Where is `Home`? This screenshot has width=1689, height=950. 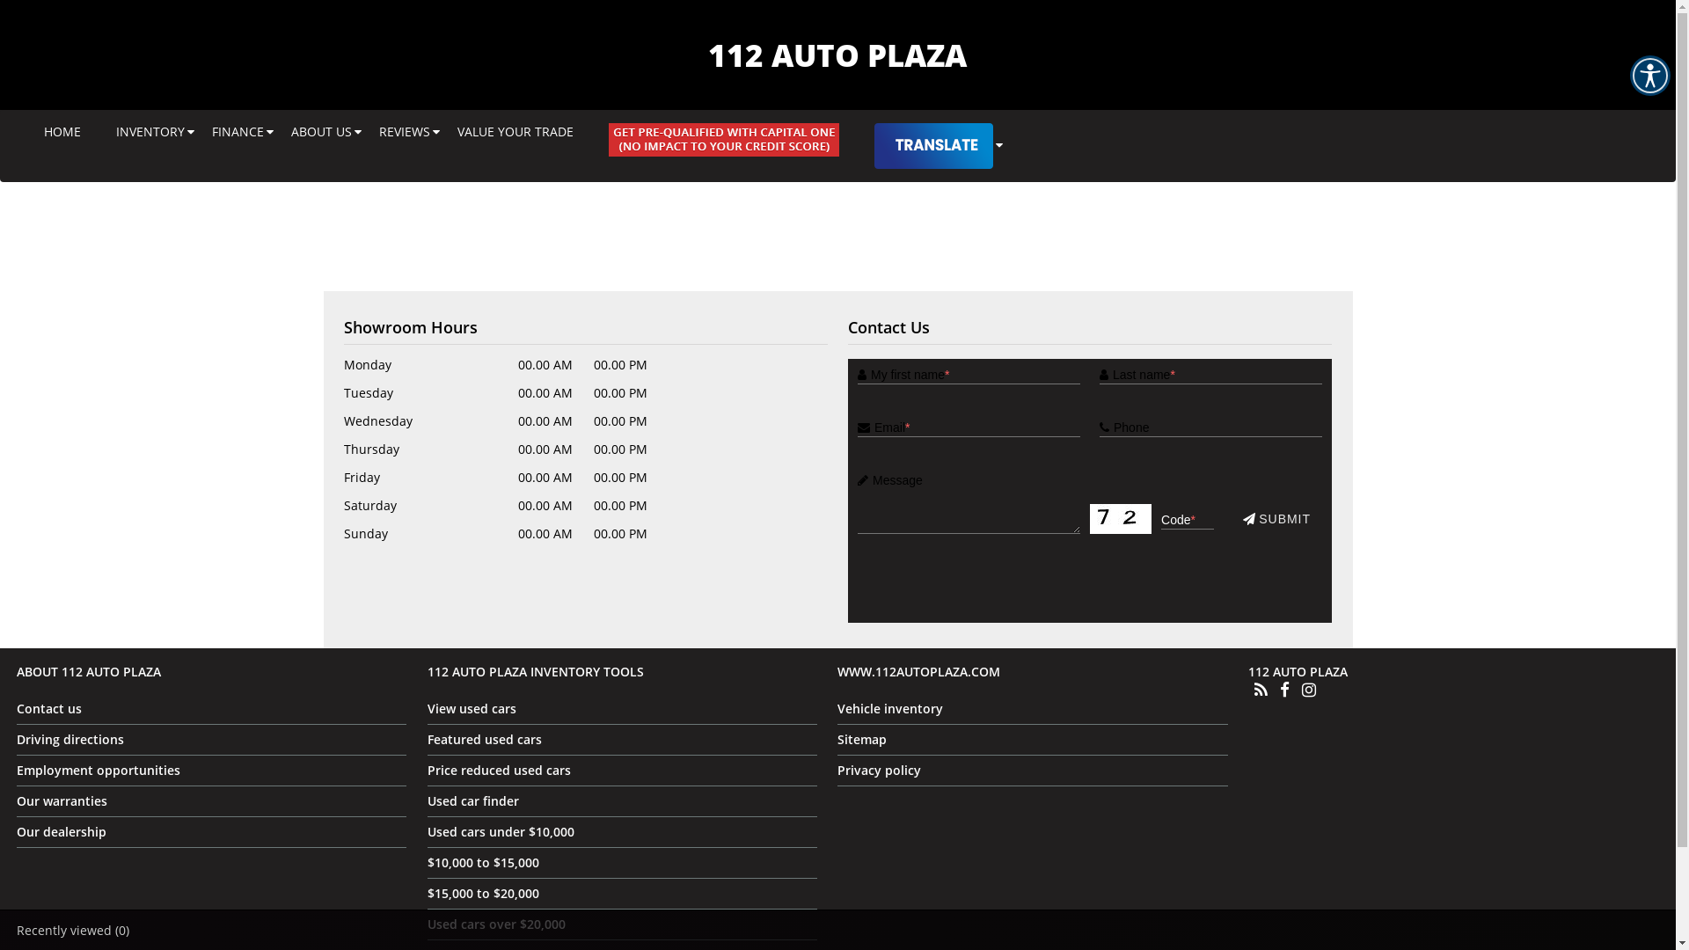
Home is located at coordinates (931, 106).